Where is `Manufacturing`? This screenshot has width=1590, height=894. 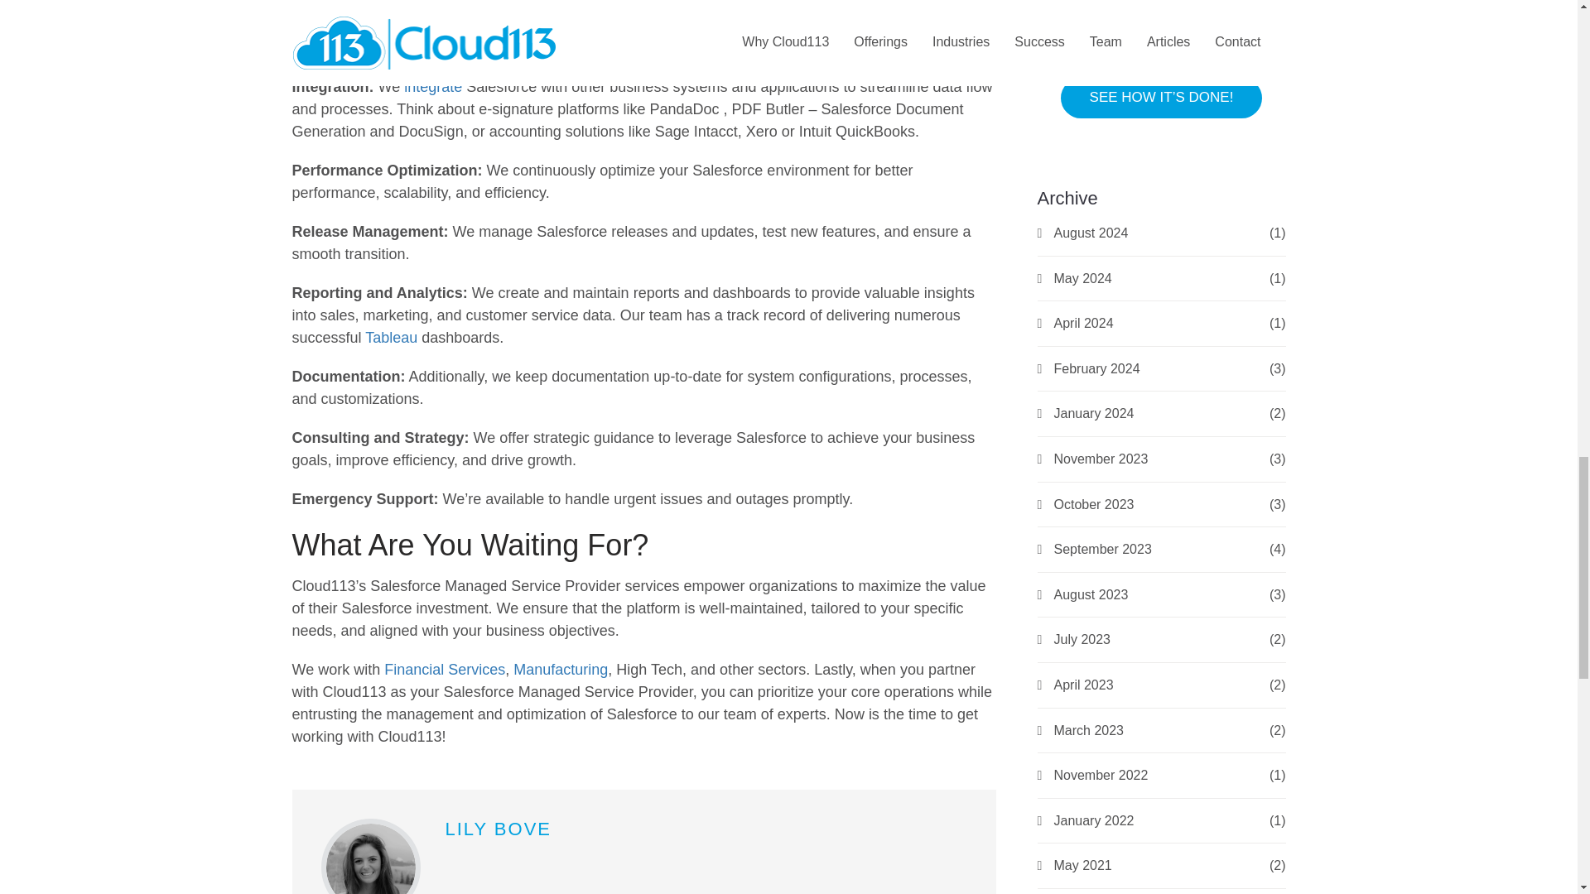
Manufacturing is located at coordinates (560, 669).